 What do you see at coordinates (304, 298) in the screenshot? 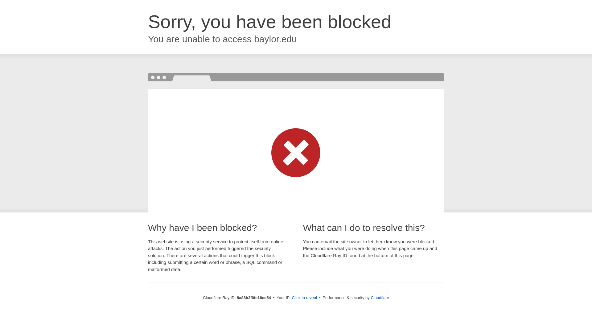
I see `Click to reveal` at bounding box center [304, 298].